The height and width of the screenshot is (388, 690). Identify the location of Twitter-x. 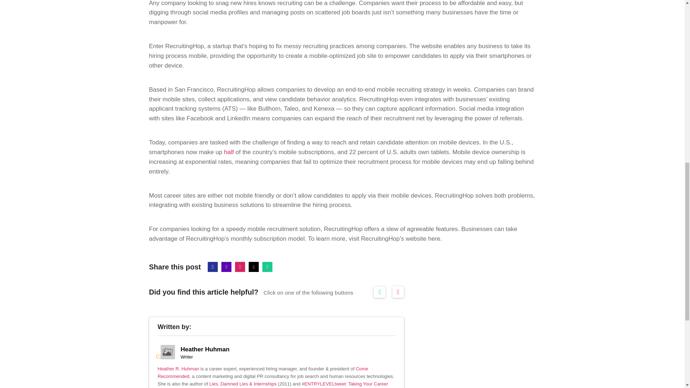
(254, 267).